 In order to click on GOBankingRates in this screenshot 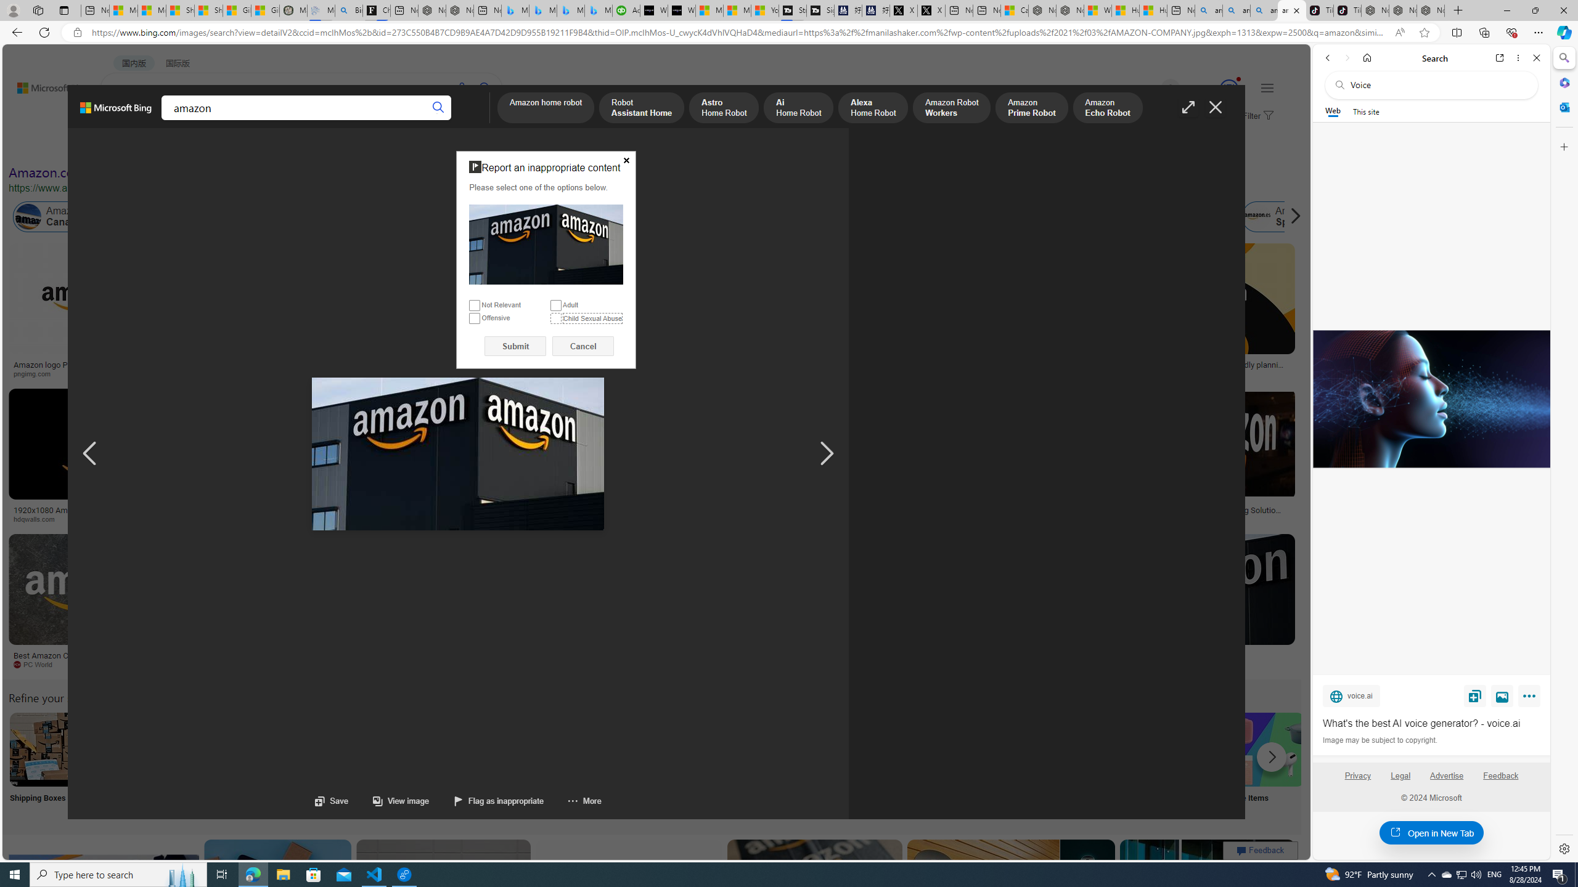, I will do `click(244, 519)`.